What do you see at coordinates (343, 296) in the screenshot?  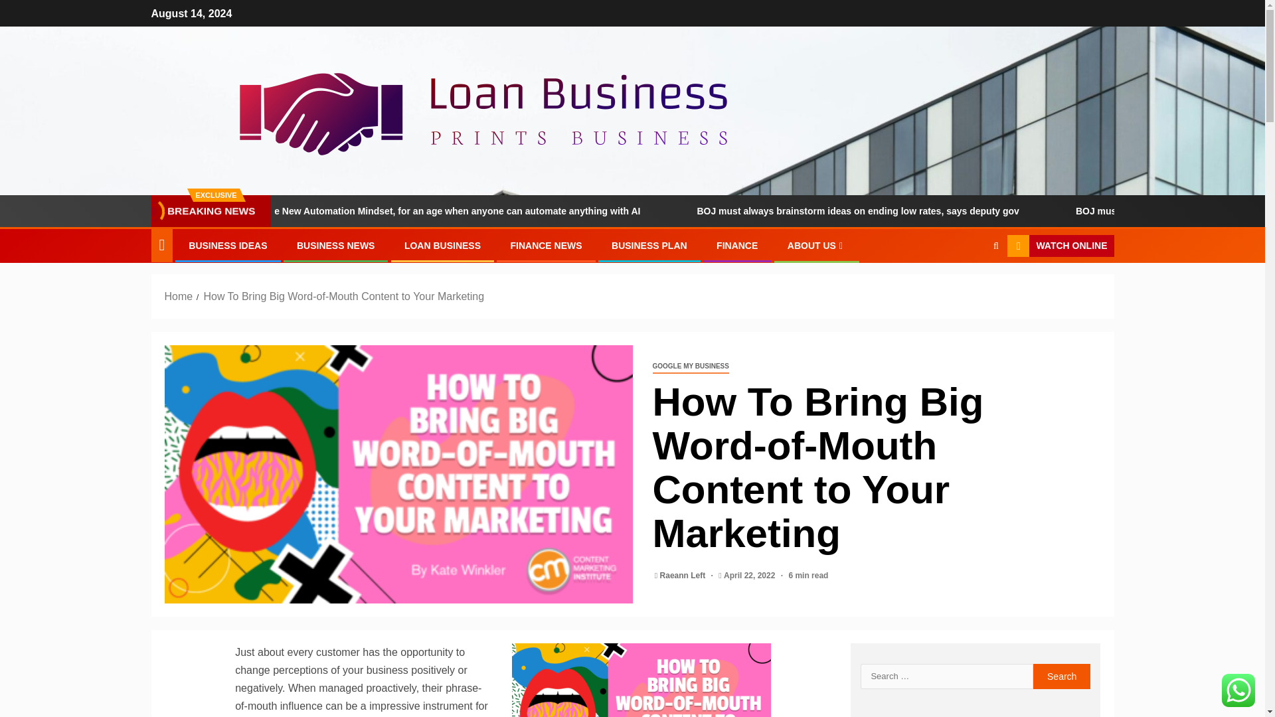 I see `How To Bring Big Word-of-Mouth Content to Your Marketing` at bounding box center [343, 296].